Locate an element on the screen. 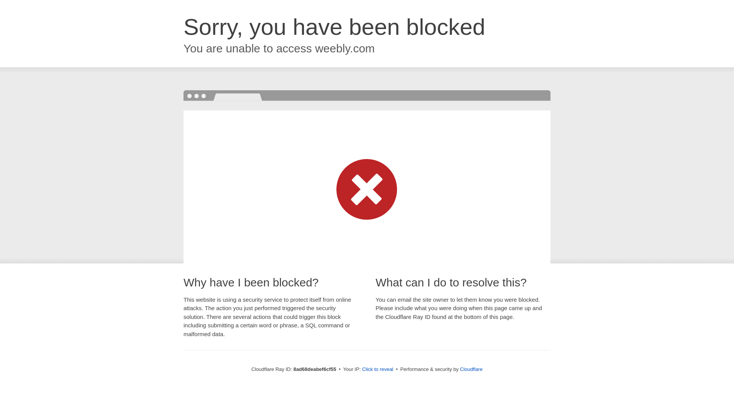 Image resolution: width=734 pixels, height=413 pixels. Click to reveal is located at coordinates (378, 369).